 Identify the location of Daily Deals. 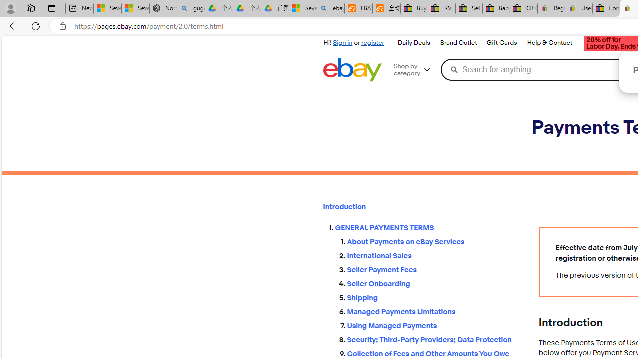
(413, 43).